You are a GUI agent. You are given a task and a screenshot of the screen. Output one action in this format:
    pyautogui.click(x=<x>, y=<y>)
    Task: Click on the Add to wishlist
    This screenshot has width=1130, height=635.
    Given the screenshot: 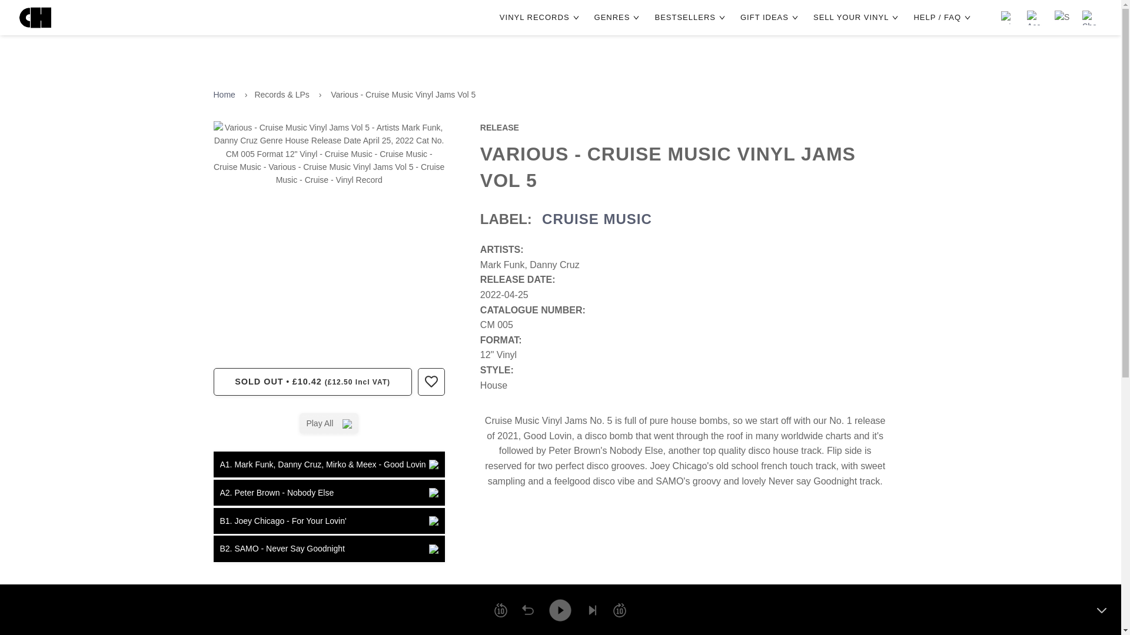 What is the action you would take?
    pyautogui.click(x=431, y=381)
    